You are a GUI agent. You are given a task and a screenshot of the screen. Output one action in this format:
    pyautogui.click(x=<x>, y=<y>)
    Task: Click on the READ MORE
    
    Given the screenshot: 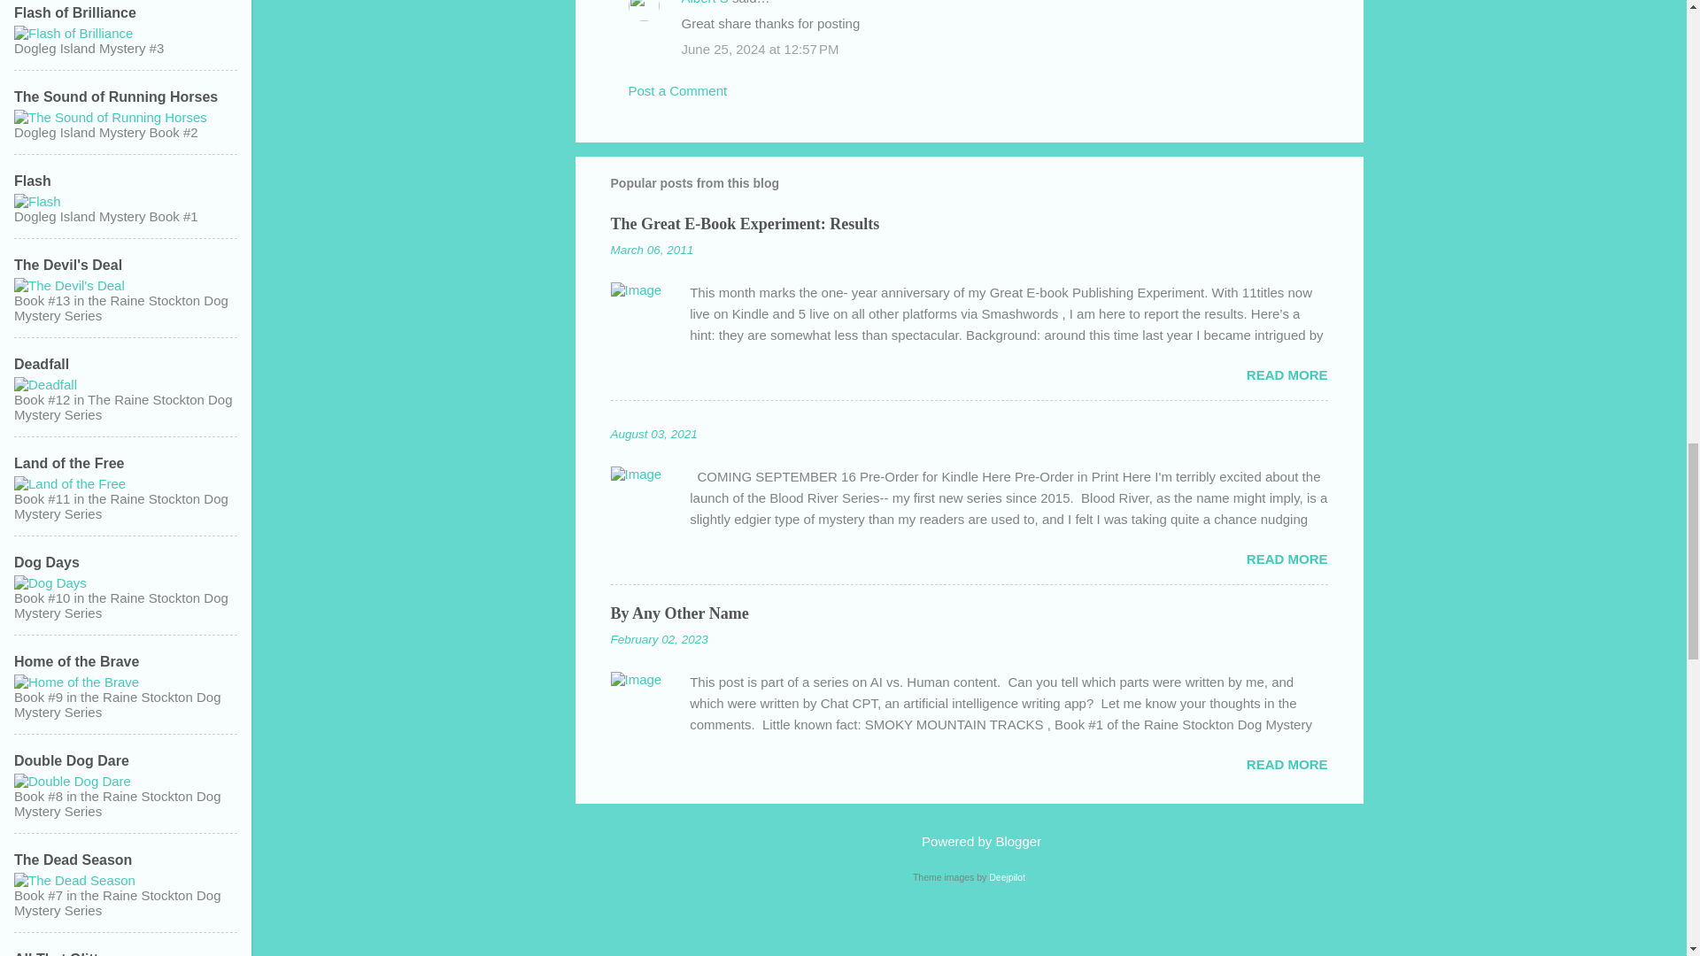 What is the action you would take?
    pyautogui.click(x=1287, y=374)
    